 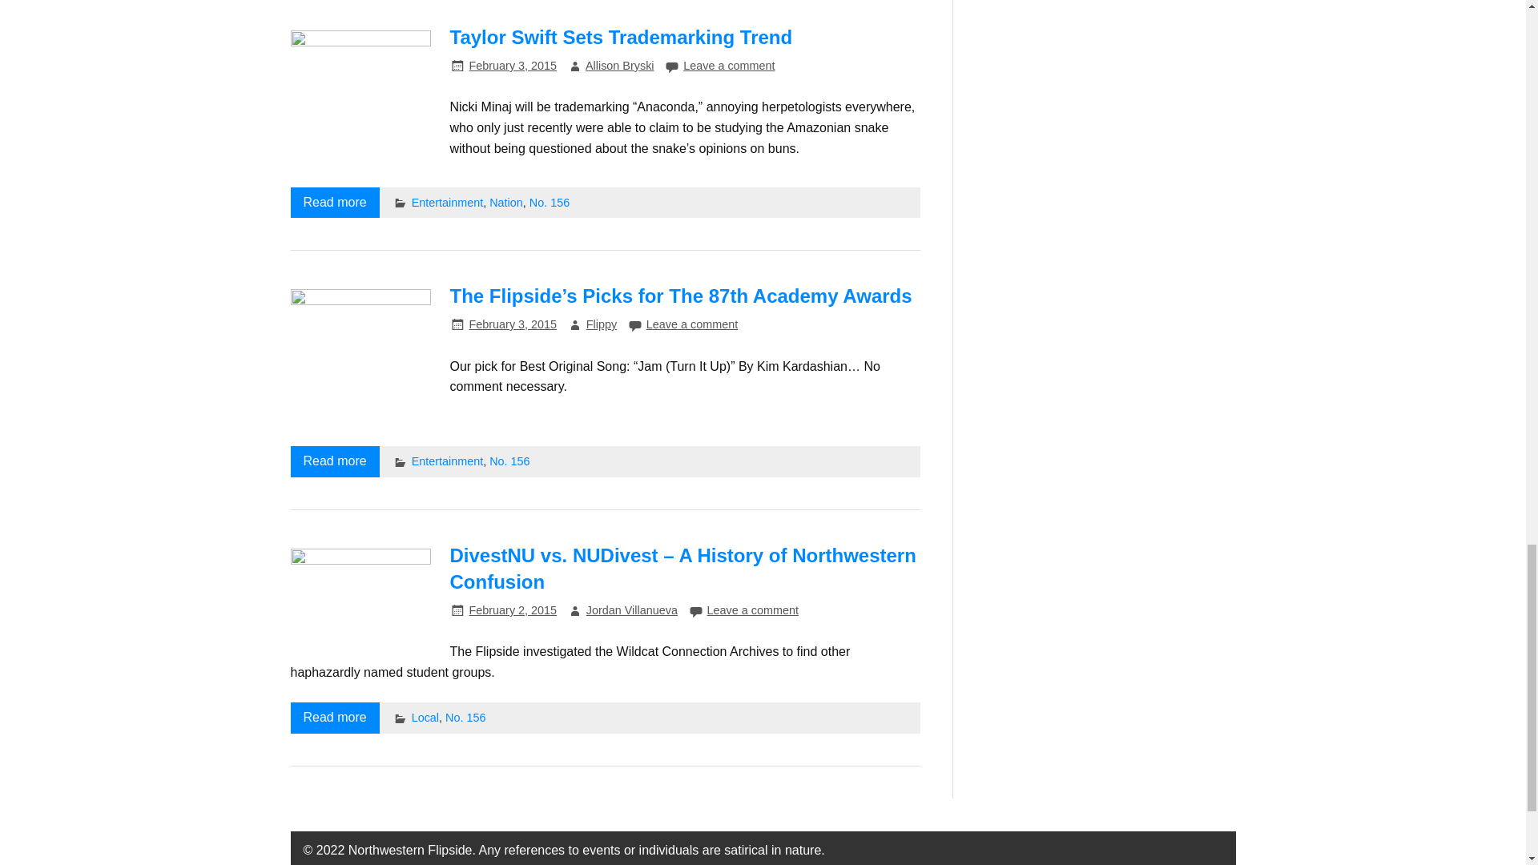 I want to click on 10:00 am, so click(x=513, y=324).